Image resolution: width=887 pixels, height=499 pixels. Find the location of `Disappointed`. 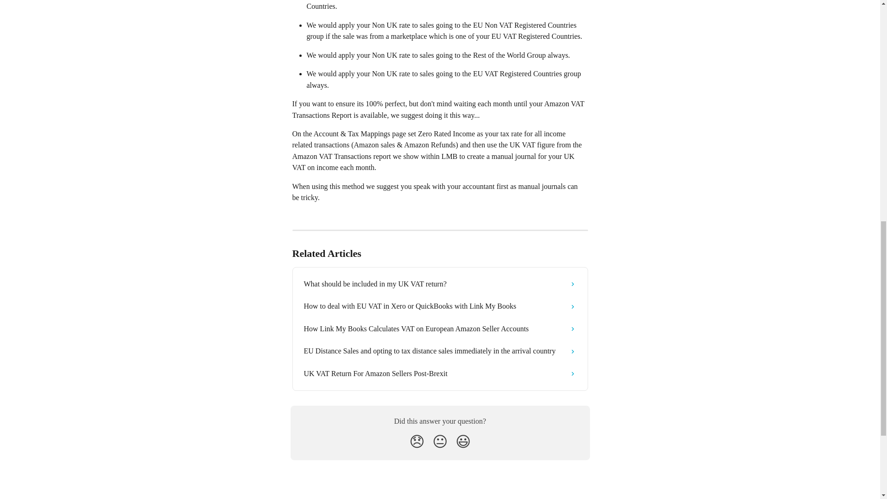

Disappointed is located at coordinates (417, 442).